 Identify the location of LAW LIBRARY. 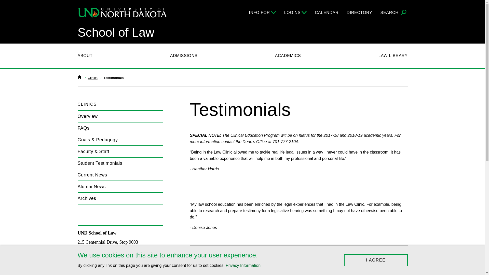
(393, 56).